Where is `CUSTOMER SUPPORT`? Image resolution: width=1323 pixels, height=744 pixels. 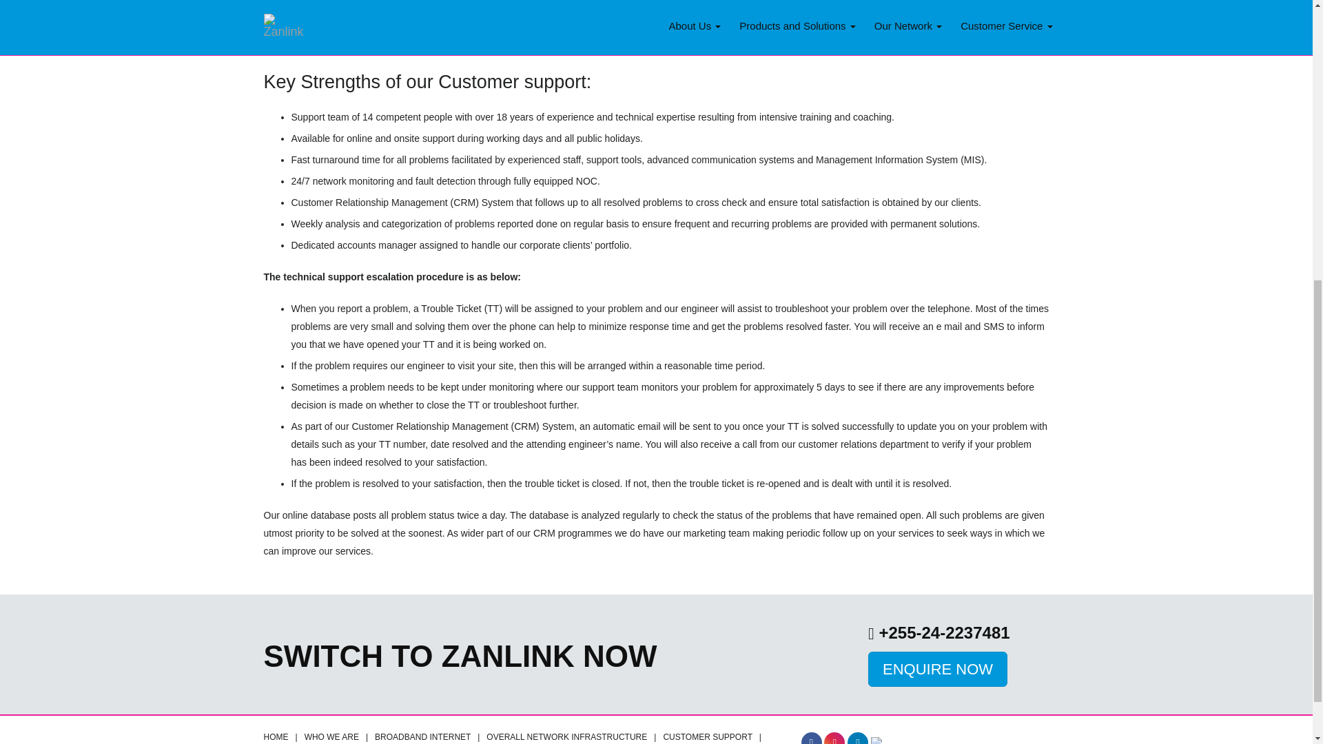
CUSTOMER SUPPORT is located at coordinates (707, 736).